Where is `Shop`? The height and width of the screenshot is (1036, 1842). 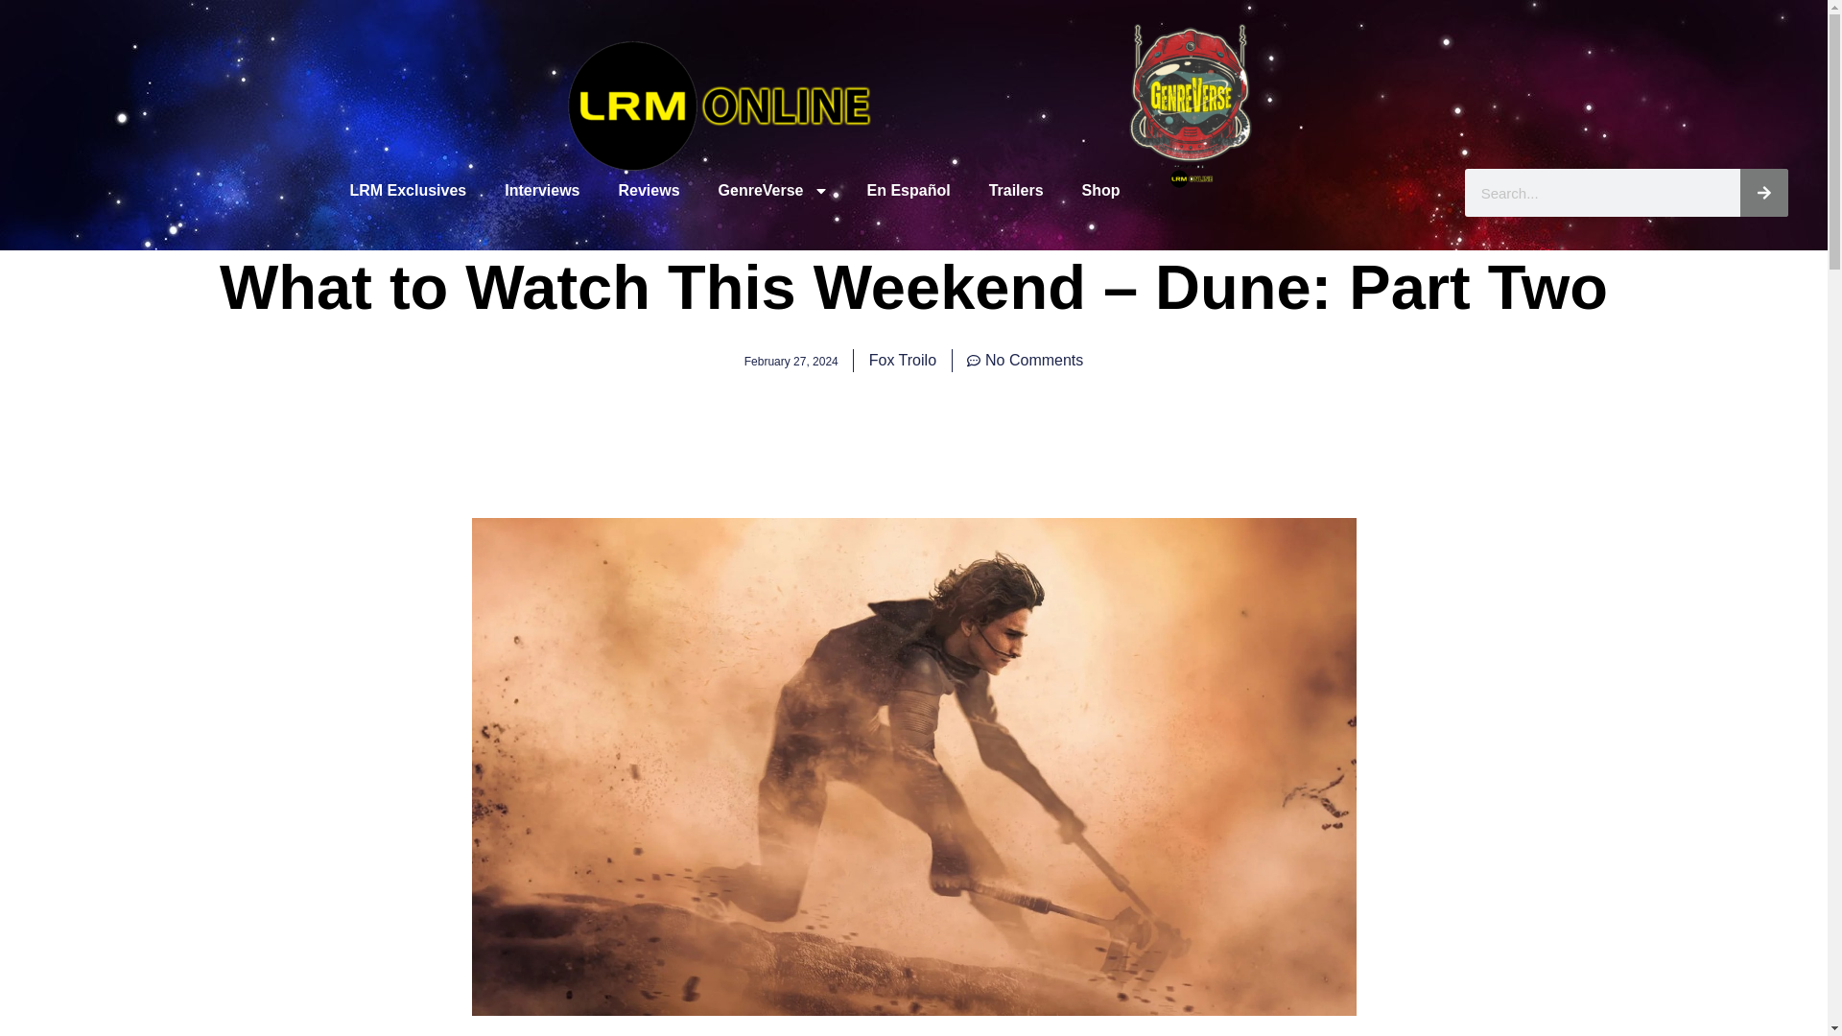
Shop is located at coordinates (1101, 191).